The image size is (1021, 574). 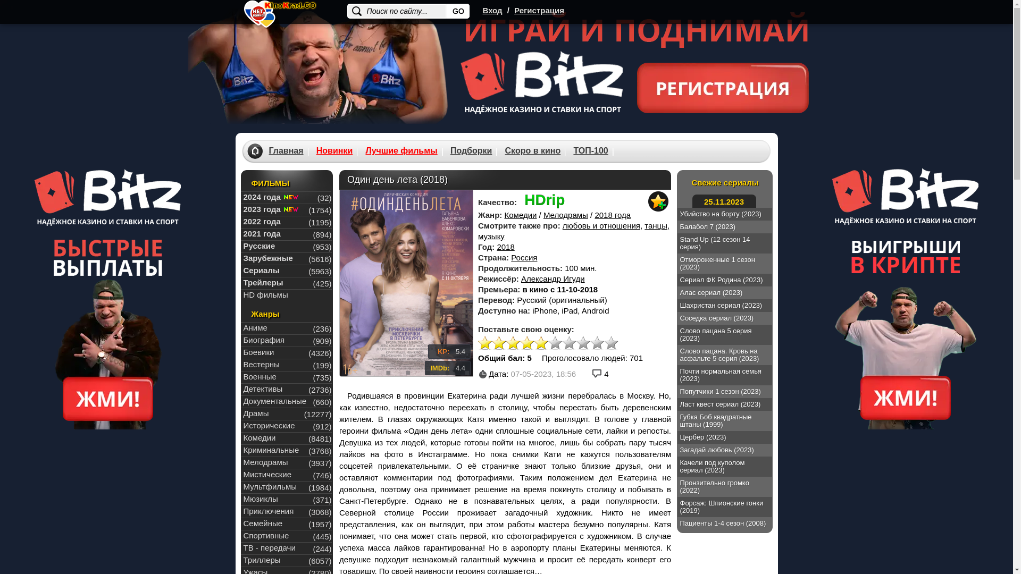 I want to click on 4, so click(x=527, y=343).